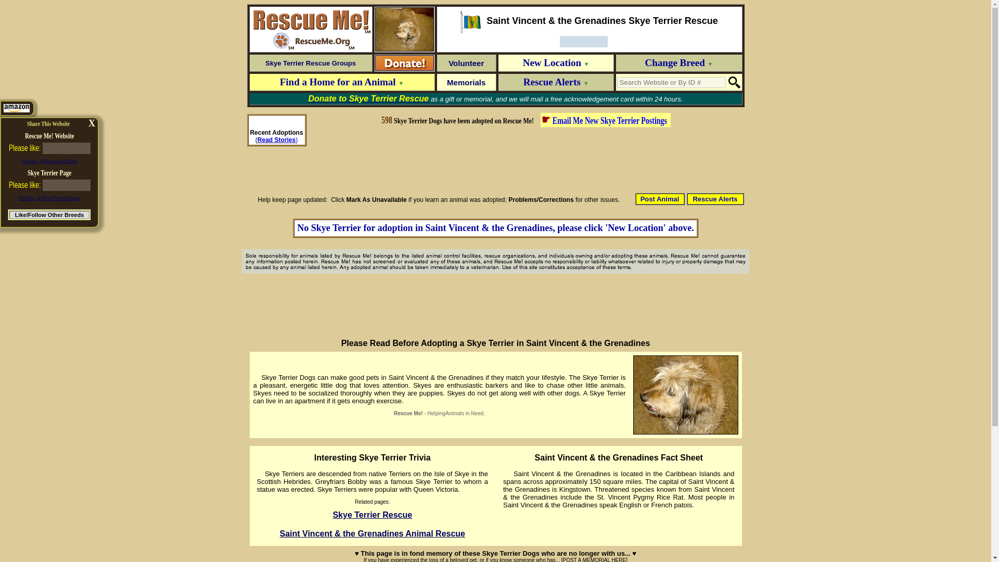  I want to click on Memorials, so click(466, 82).